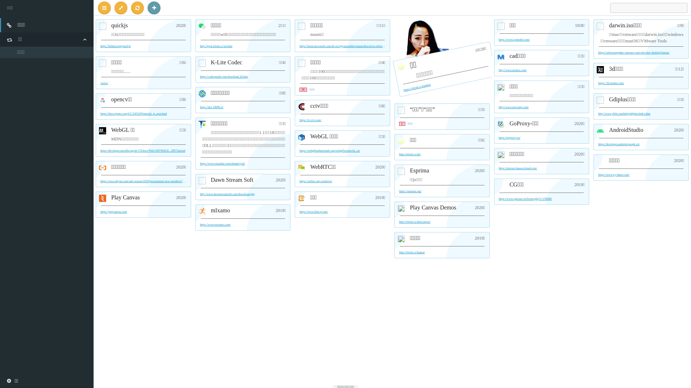 Image resolution: width=691 pixels, height=388 pixels. What do you see at coordinates (412, 253) in the screenshot?
I see `http://efront.cc/kugou/` at bounding box center [412, 253].